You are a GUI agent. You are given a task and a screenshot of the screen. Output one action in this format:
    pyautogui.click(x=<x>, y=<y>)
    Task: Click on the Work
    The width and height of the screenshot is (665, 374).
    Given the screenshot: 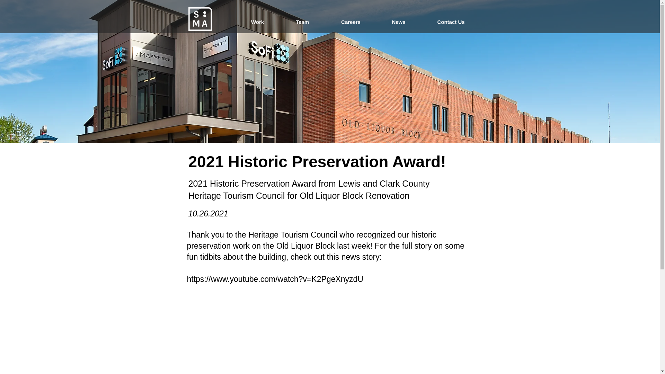 What is the action you would take?
    pyautogui.click(x=257, y=22)
    